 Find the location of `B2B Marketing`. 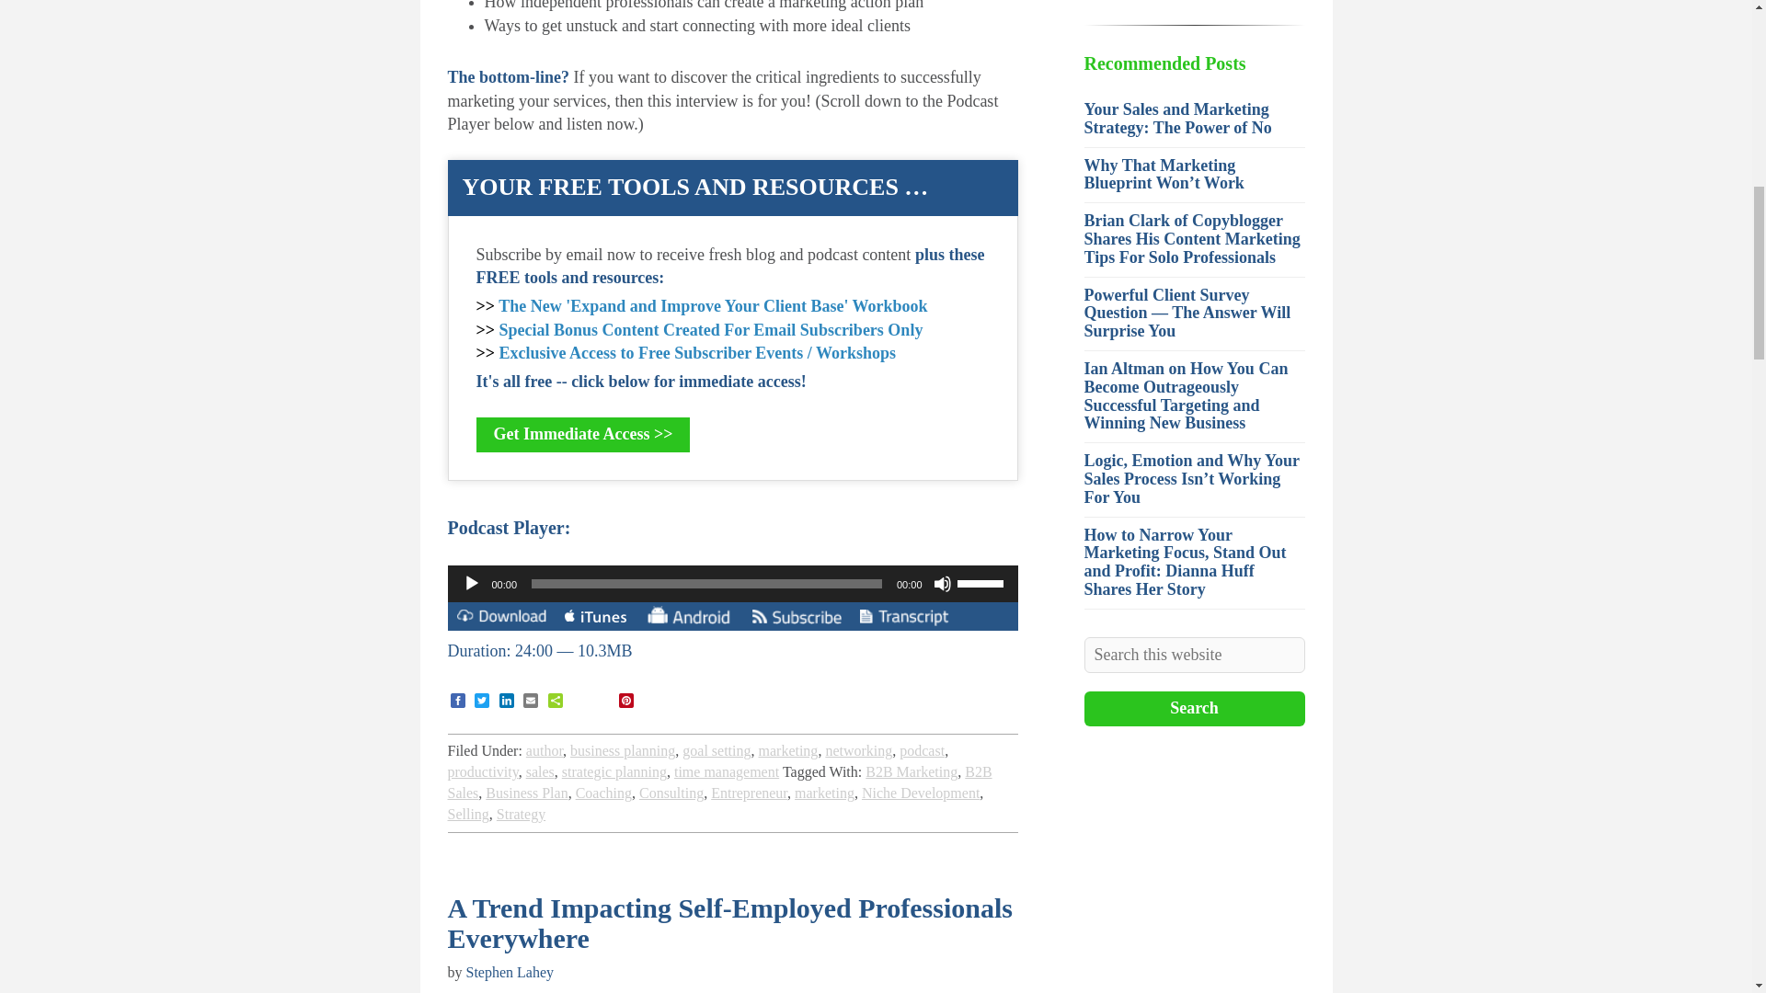

B2B Marketing is located at coordinates (911, 770).